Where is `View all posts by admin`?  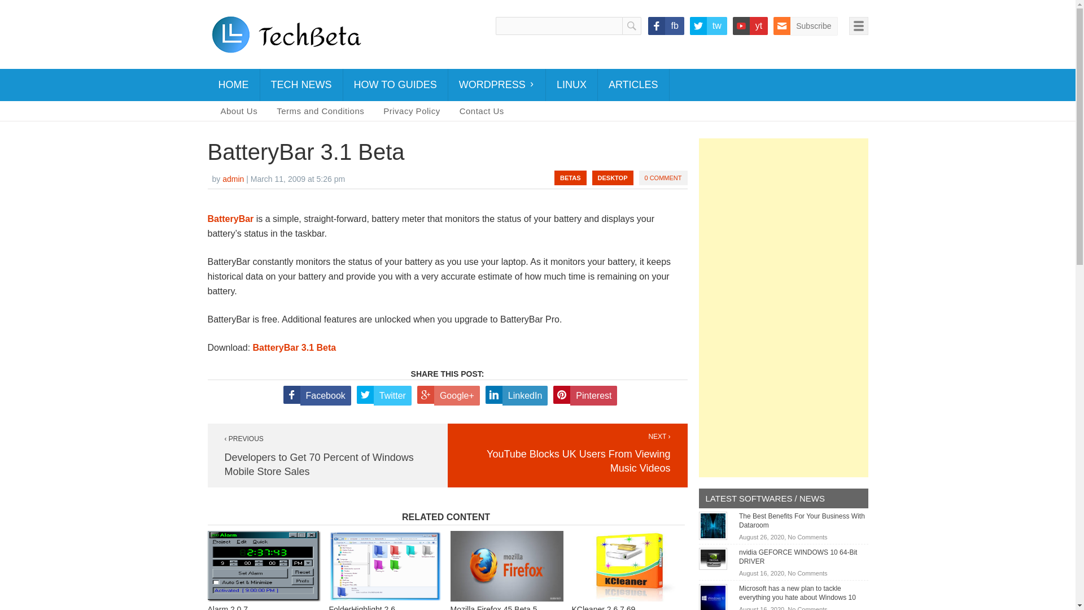 View all posts by admin is located at coordinates (233, 178).